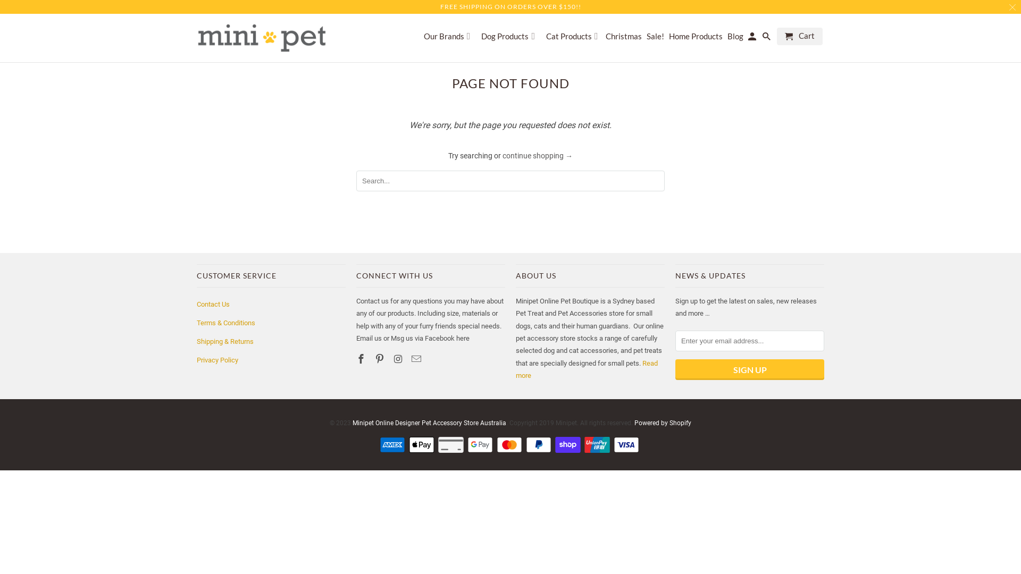 The width and height of the screenshot is (1021, 574). Describe the element at coordinates (417, 359) in the screenshot. I see `Email Minipet Online Designer Pet Accessory Store Australia` at that location.